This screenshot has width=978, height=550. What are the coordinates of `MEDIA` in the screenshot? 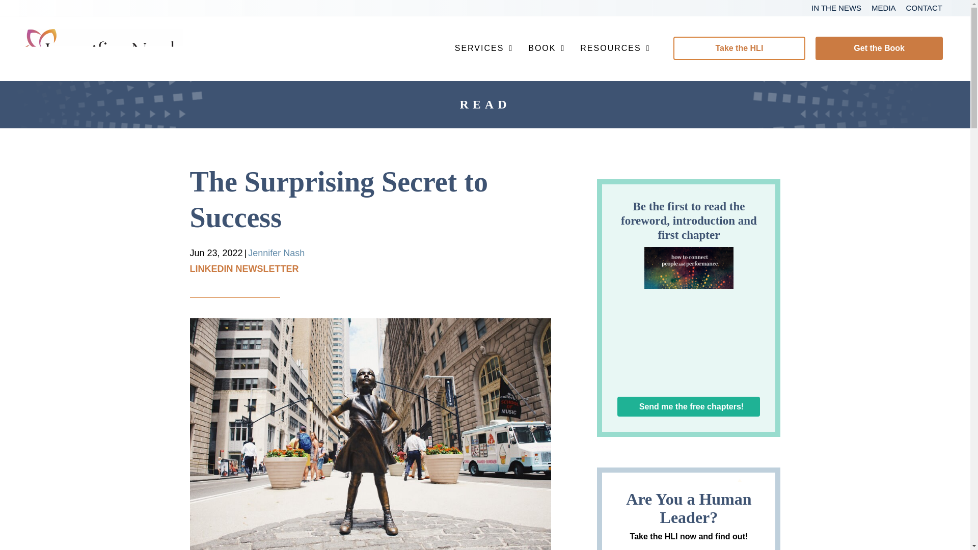 It's located at (883, 10).